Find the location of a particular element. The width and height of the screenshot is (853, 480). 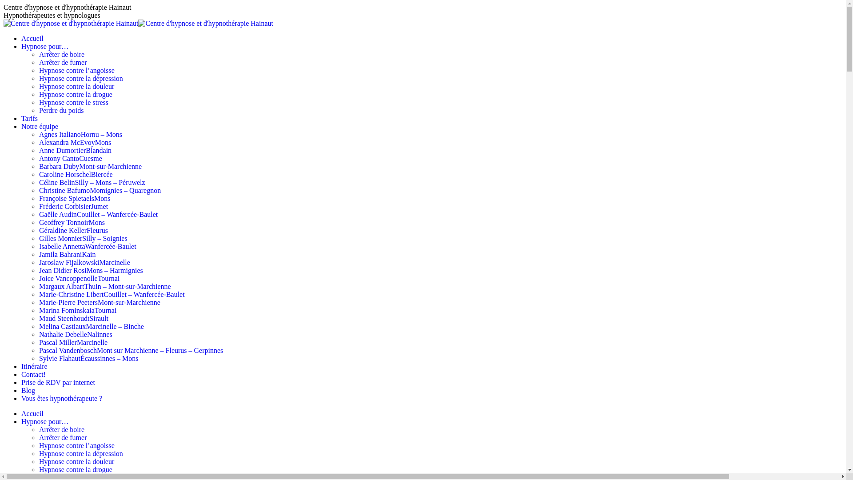

Marina FominskaiaTournai is located at coordinates (78, 310).